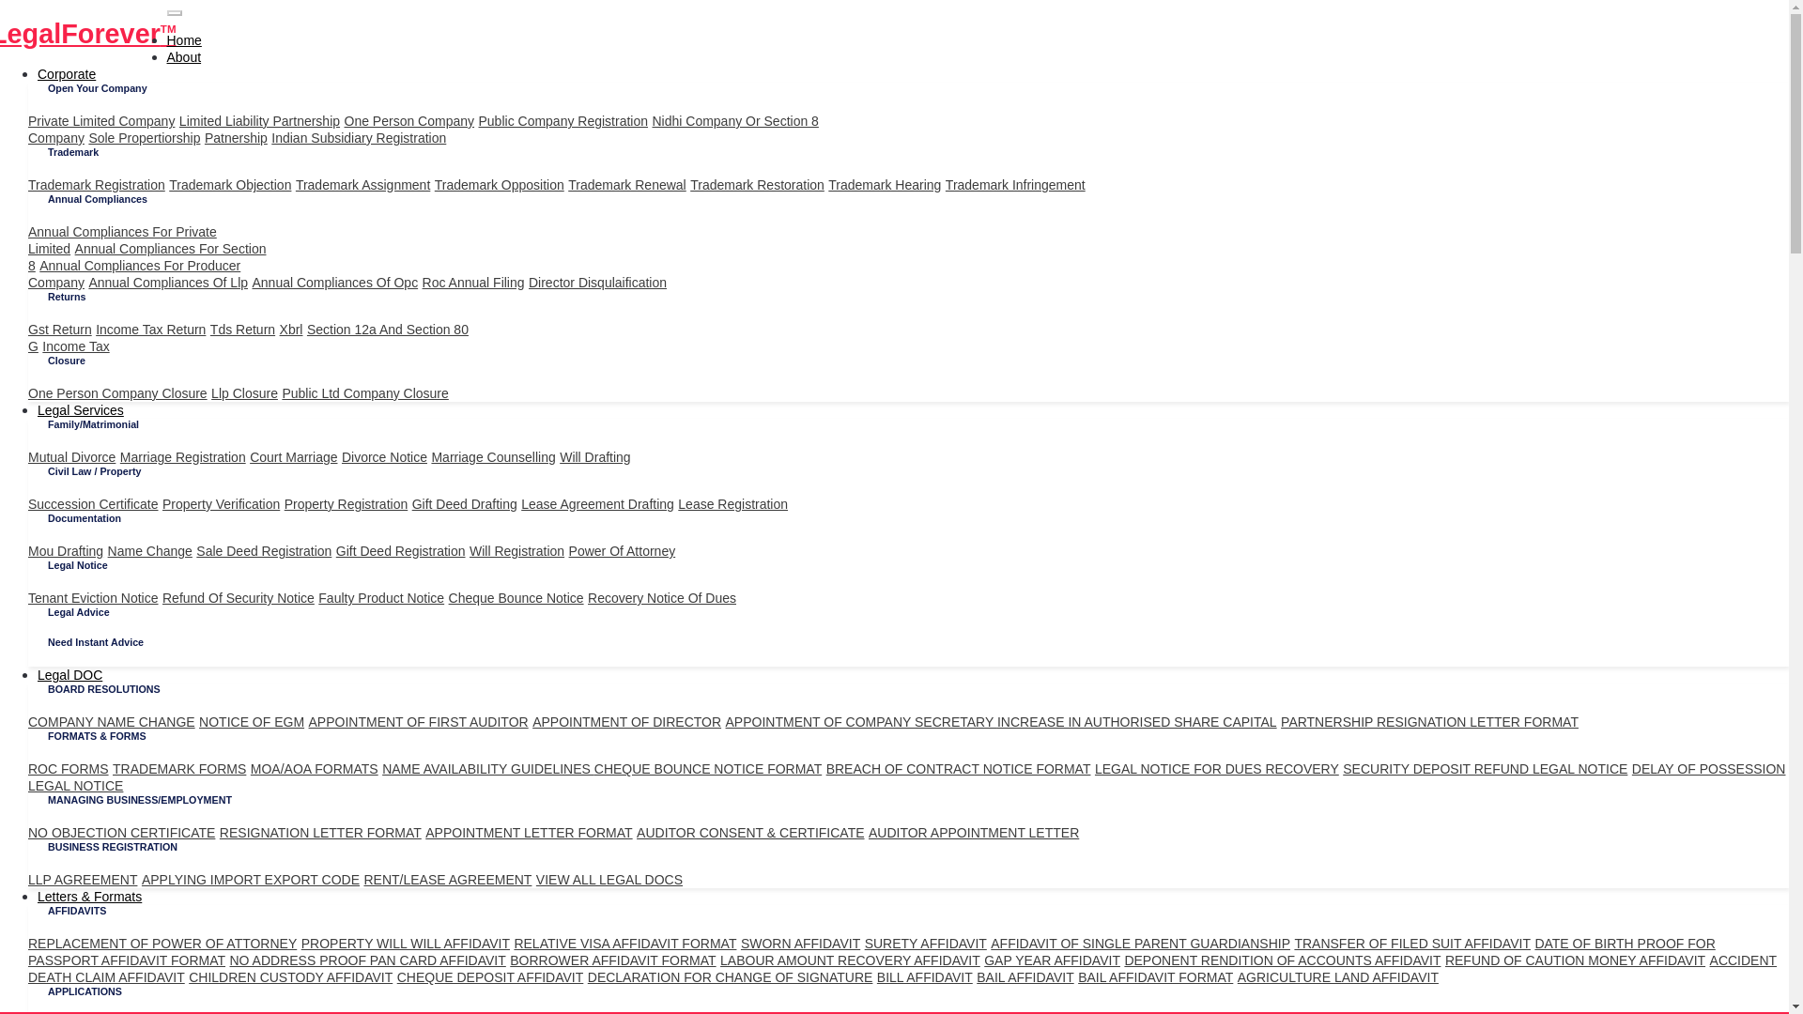 Image resolution: width=1803 pixels, height=1014 pixels. What do you see at coordinates (133, 274) in the screenshot?
I see `Indian Subsidiary Registration` at bounding box center [133, 274].